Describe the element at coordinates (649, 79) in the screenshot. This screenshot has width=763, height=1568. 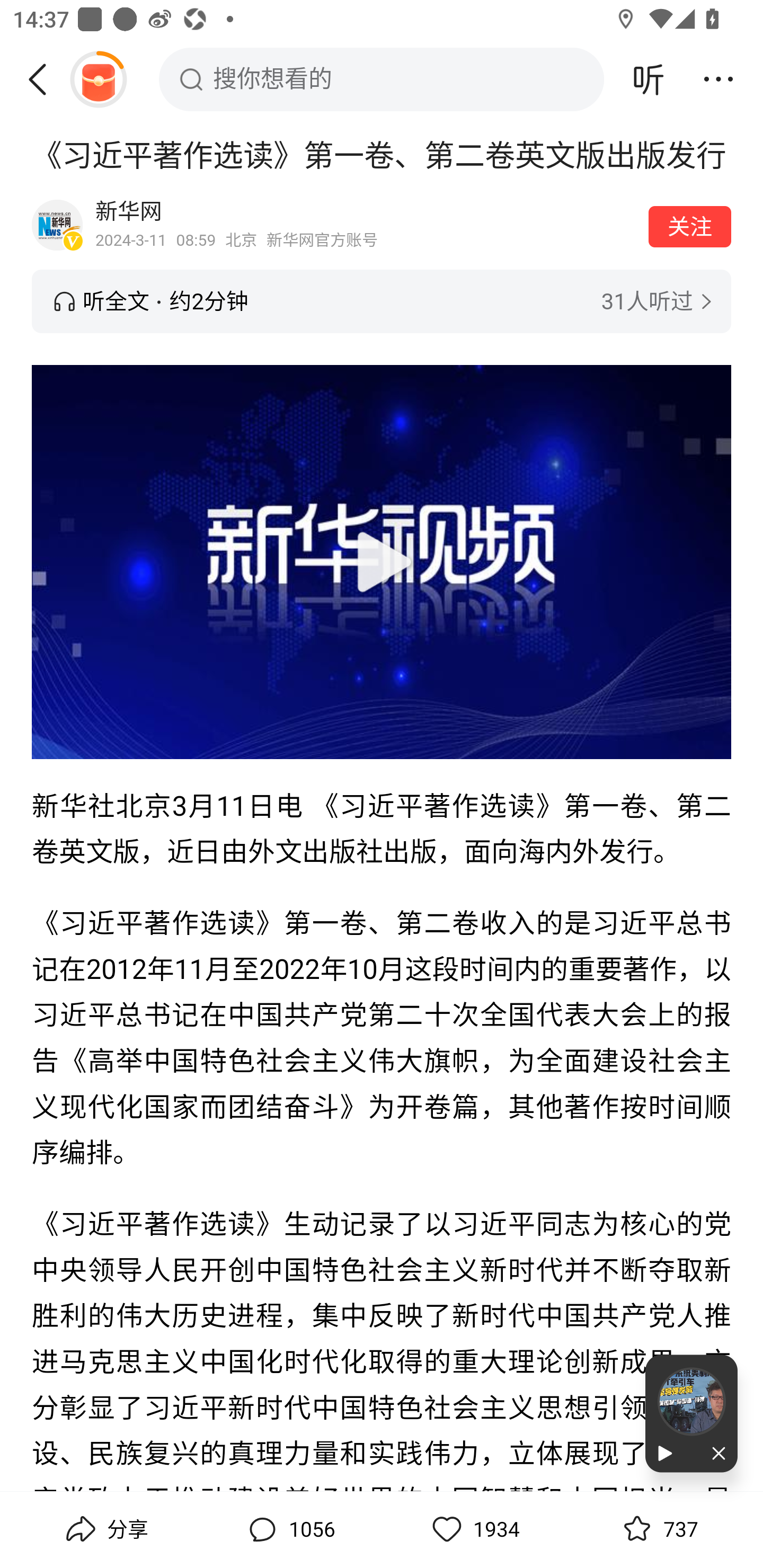
I see `听头条` at that location.